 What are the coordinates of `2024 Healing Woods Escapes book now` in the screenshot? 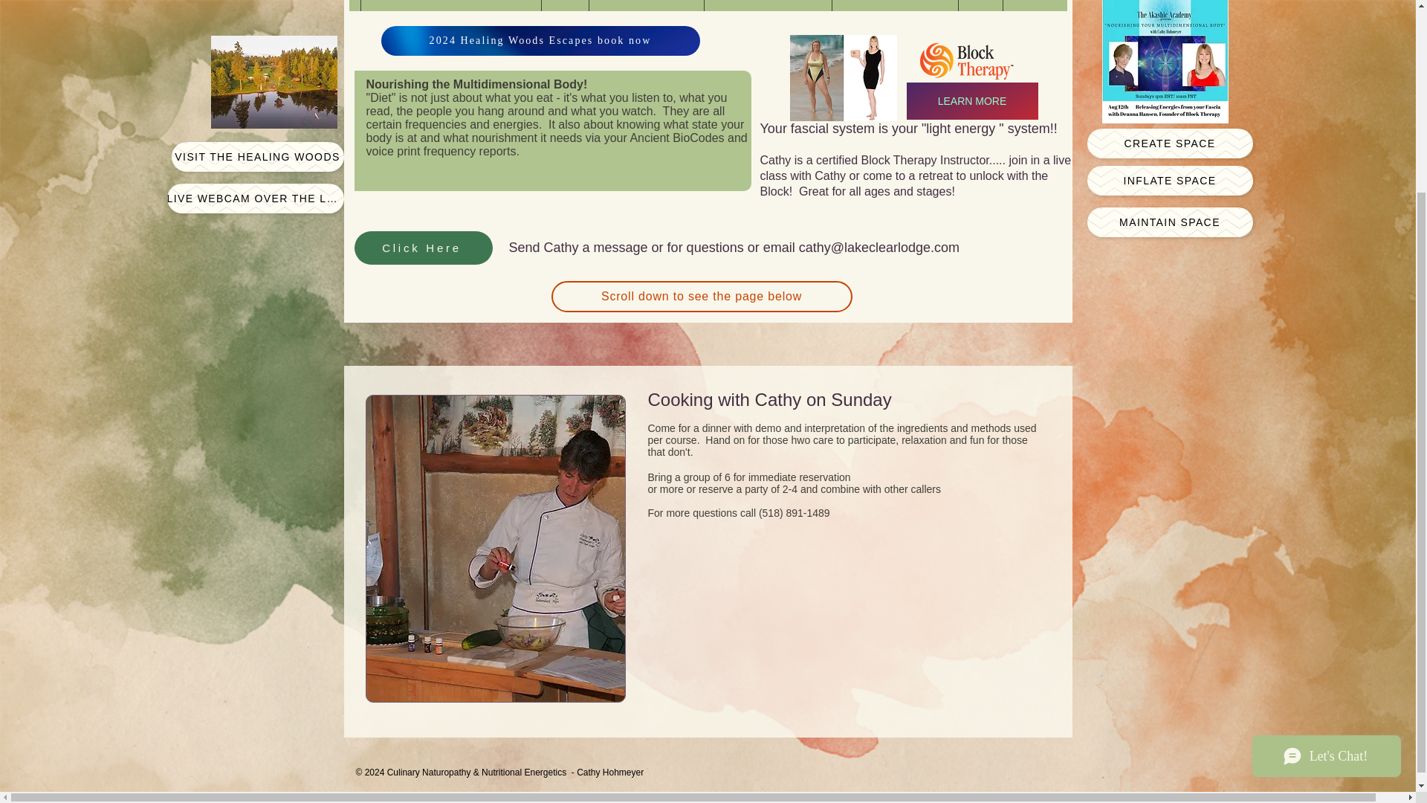 It's located at (540, 40).